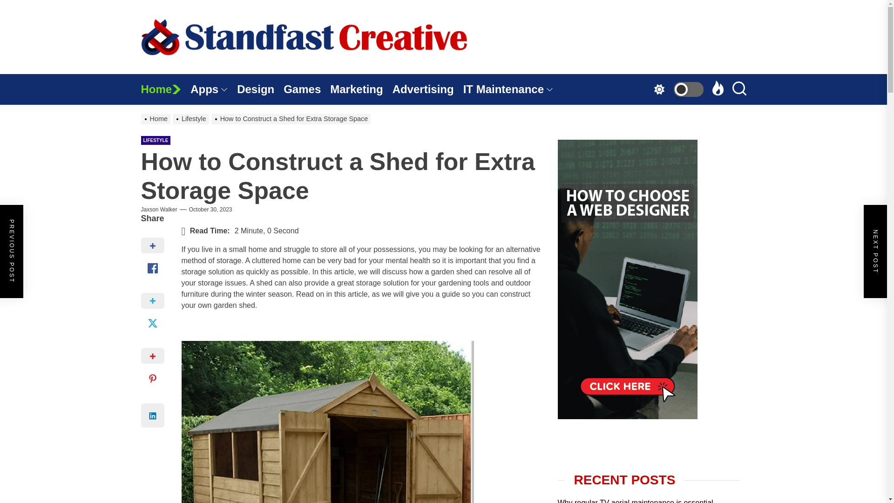 This screenshot has width=894, height=503. I want to click on Standfast Creative, so click(365, 86).